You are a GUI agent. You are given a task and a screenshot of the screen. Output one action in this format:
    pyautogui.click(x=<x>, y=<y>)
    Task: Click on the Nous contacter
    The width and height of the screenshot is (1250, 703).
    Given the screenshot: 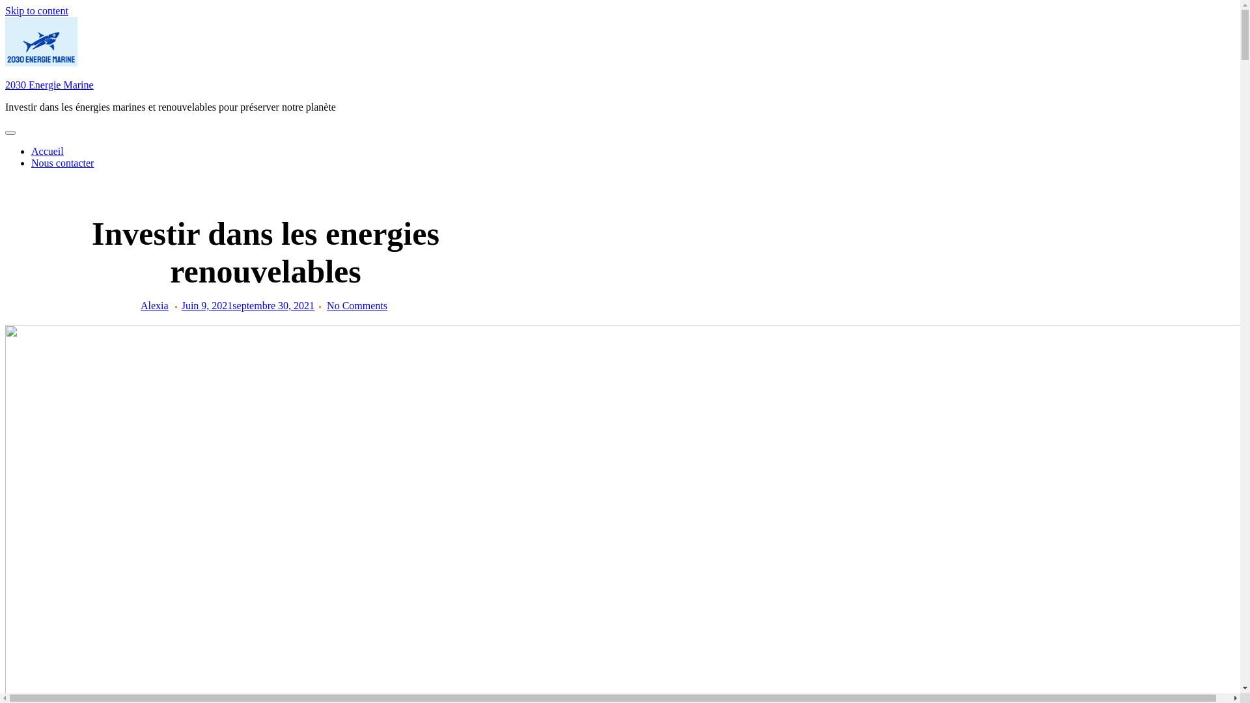 What is the action you would take?
    pyautogui.click(x=62, y=163)
    